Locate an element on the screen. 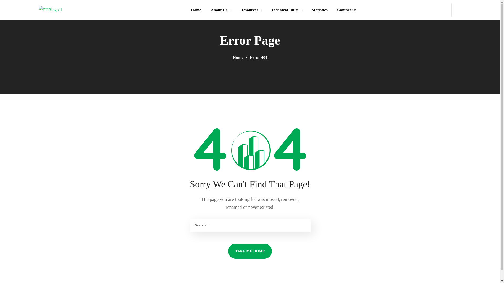  Search is located at coordinates (478, 33).